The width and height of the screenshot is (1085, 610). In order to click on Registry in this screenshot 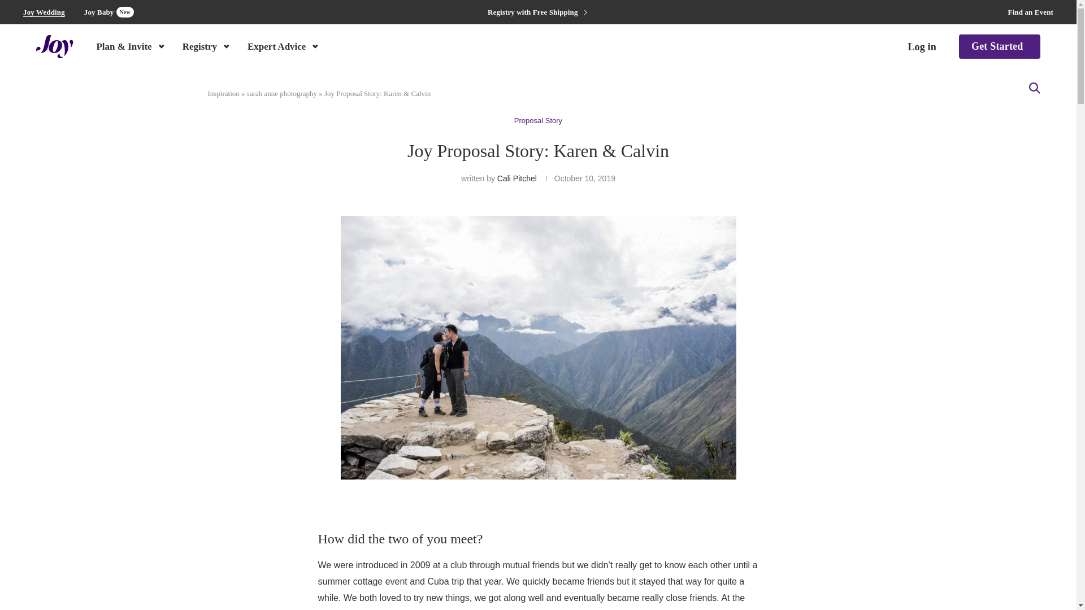, I will do `click(207, 46)`.